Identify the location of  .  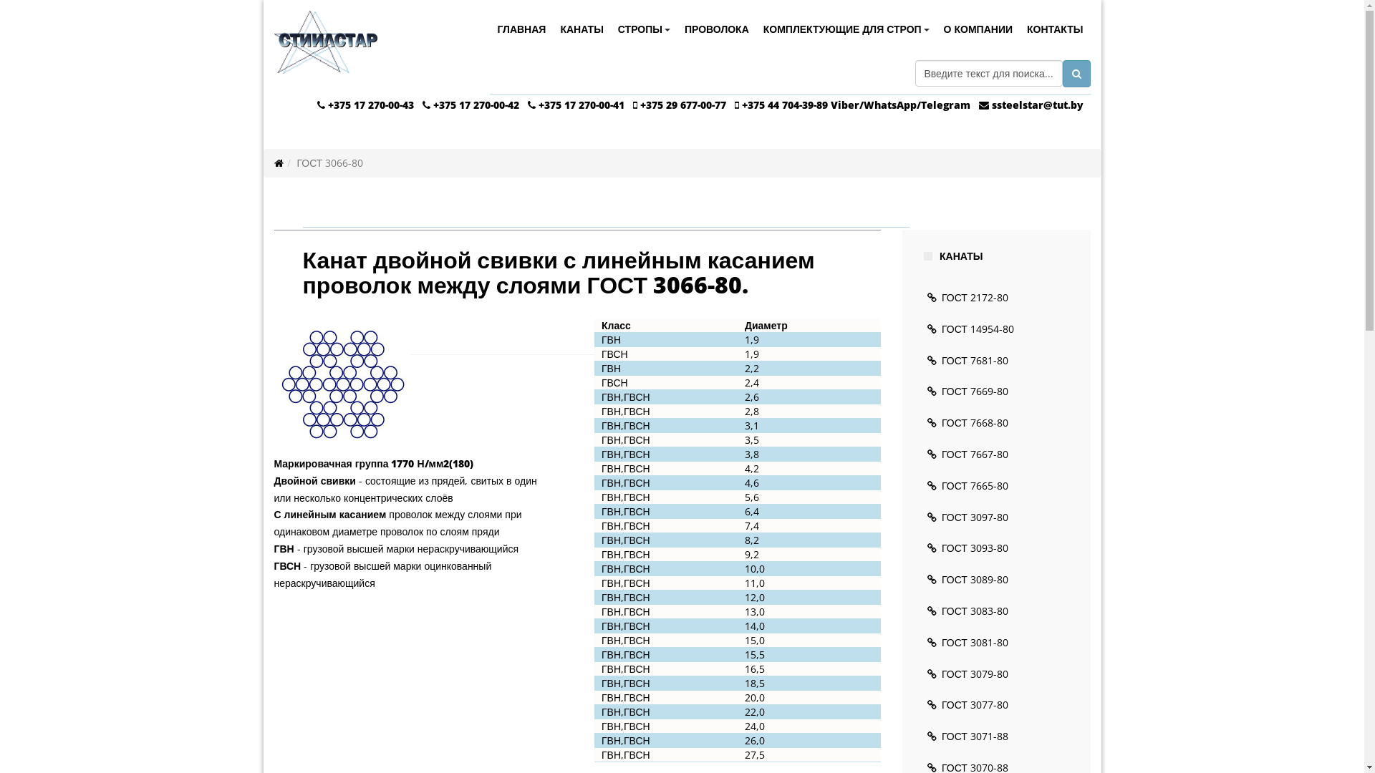
(322, 104).